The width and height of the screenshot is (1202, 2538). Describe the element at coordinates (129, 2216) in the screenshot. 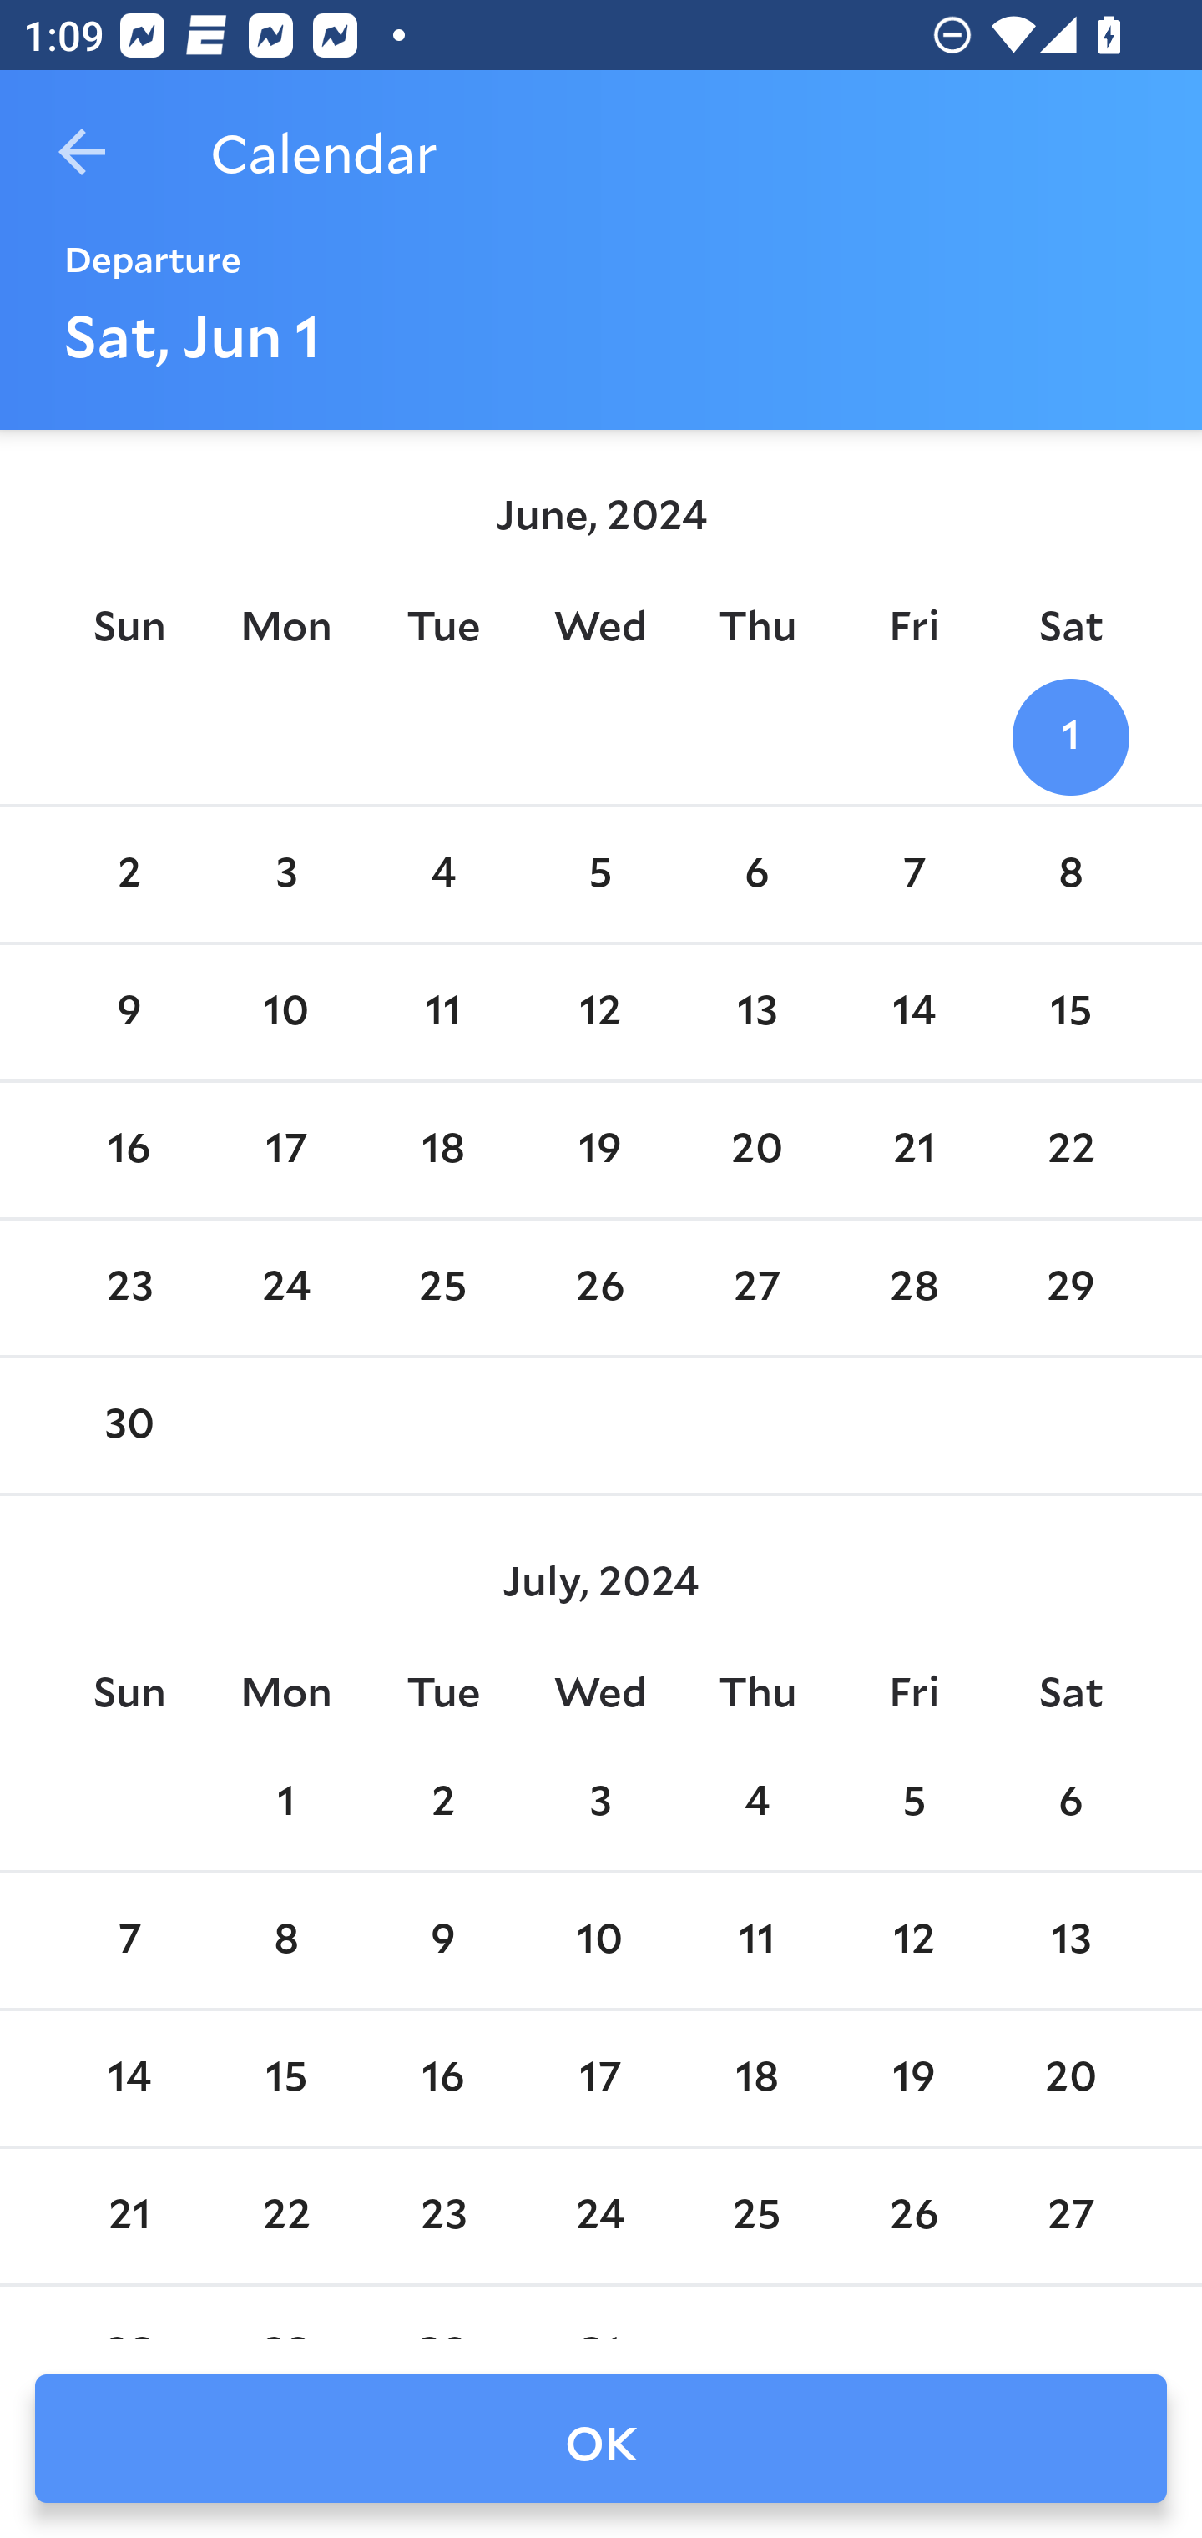

I see `21` at that location.